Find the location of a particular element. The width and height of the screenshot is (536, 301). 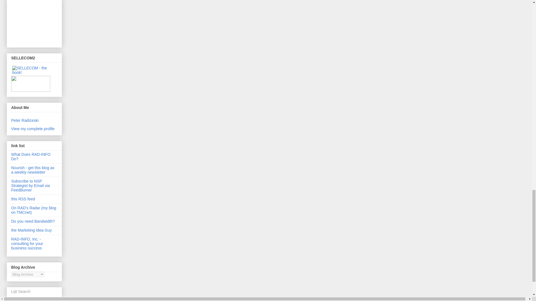

this RSS feed is located at coordinates (23, 199).